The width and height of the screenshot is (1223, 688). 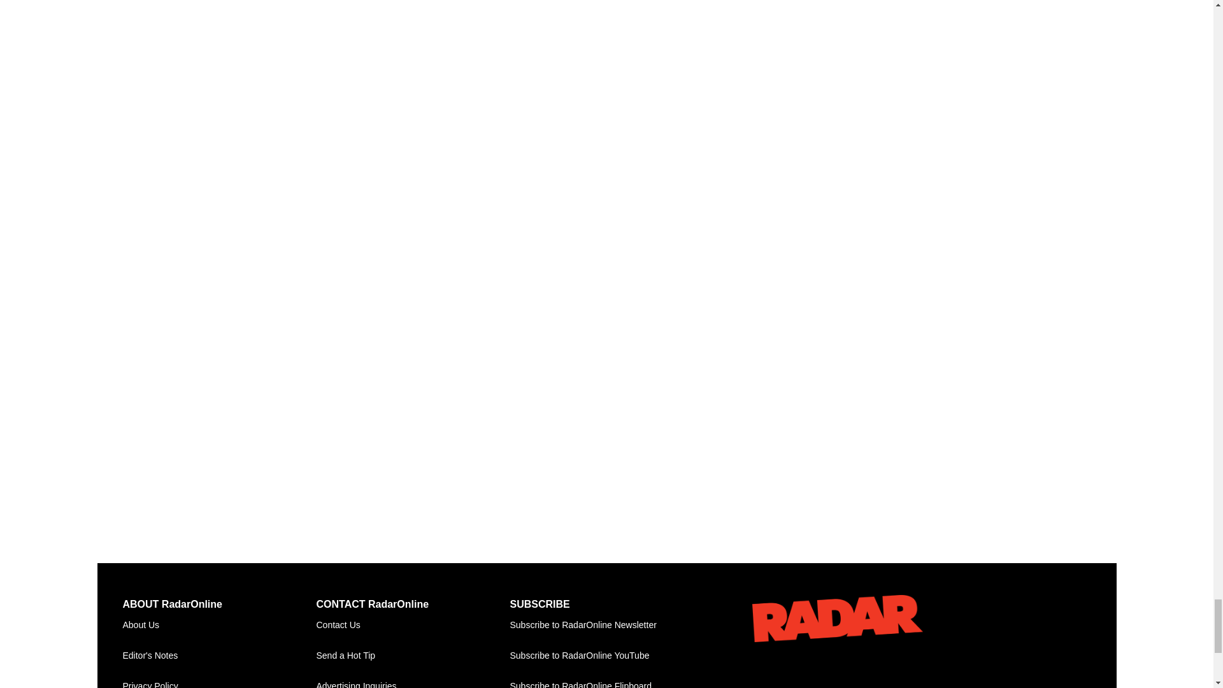 I want to click on Editor's Notes, so click(x=219, y=656).